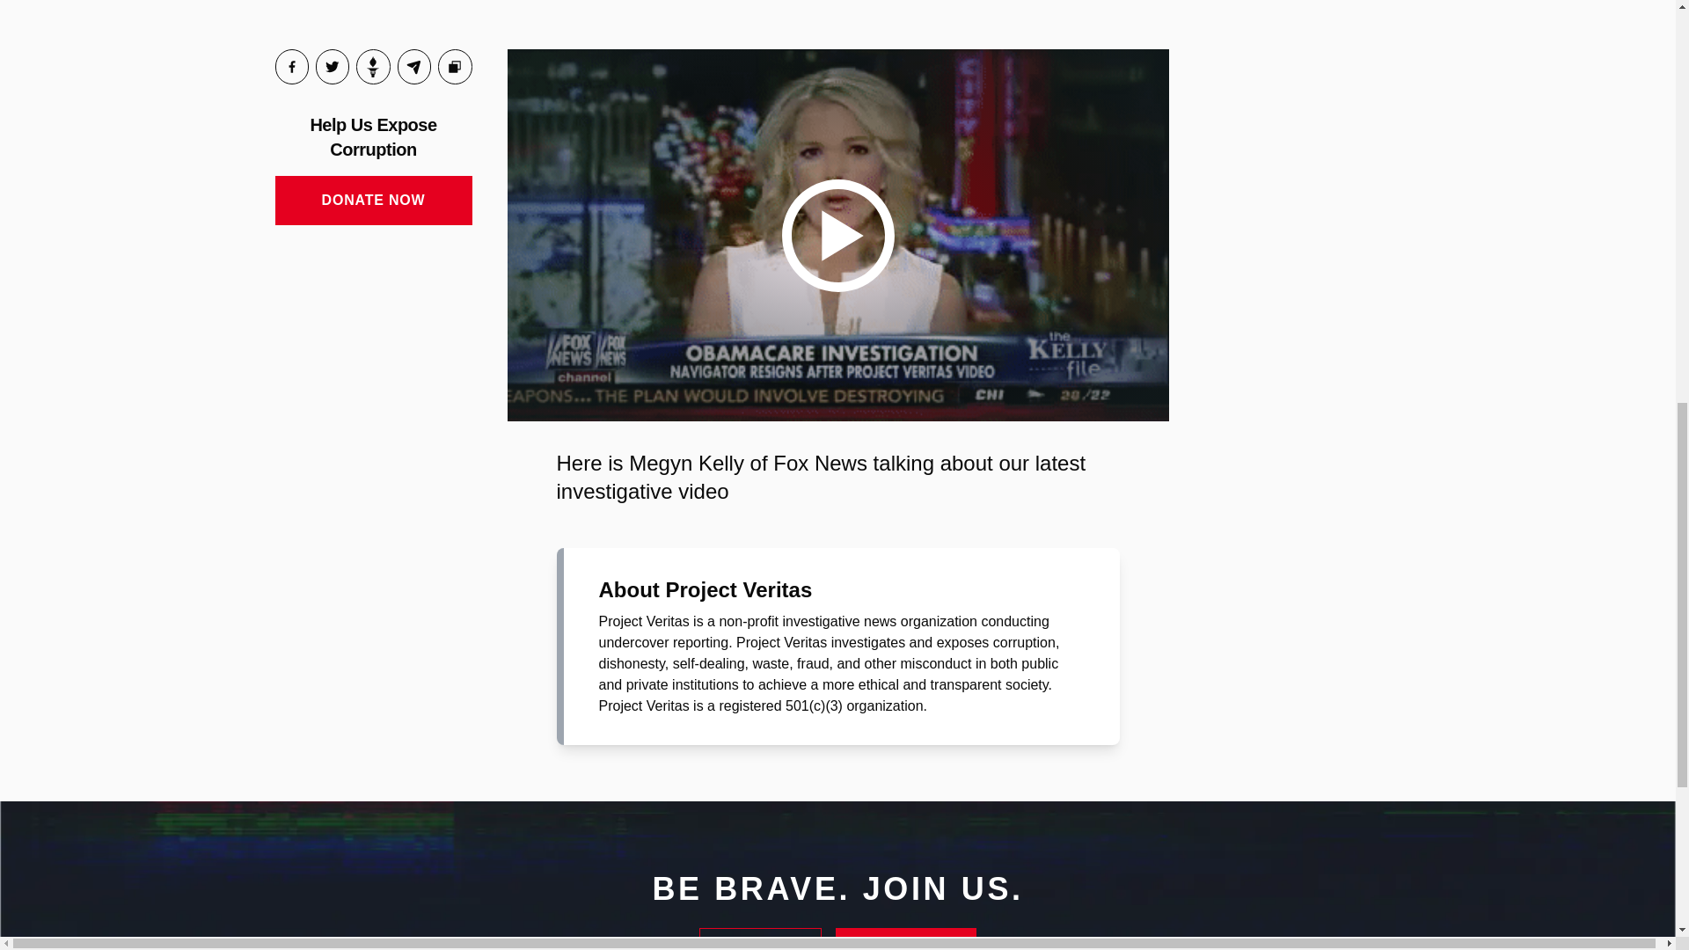  I want to click on SEND A TIP, so click(760, 939).